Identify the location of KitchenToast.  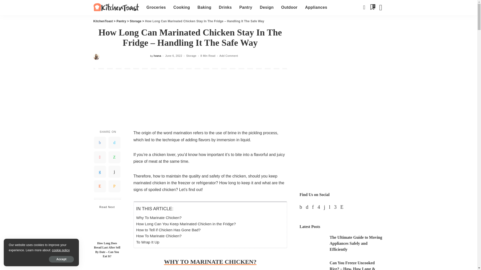
(116, 7).